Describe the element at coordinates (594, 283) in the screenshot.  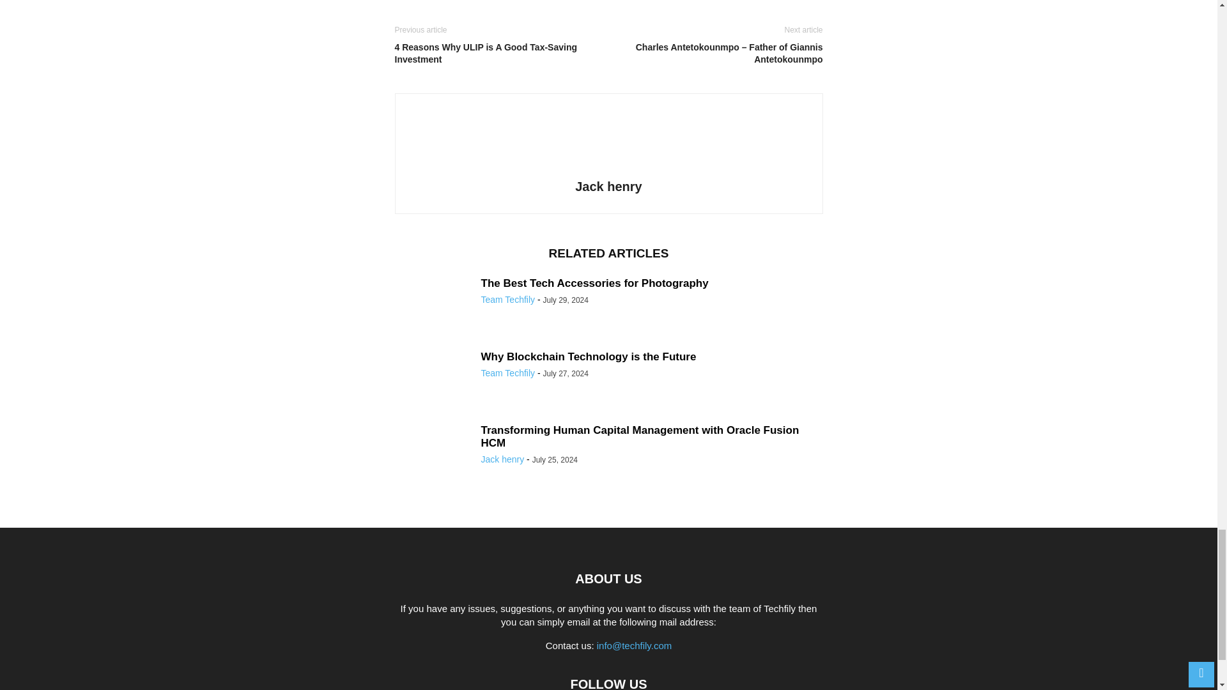
I see `The Best Tech Accessories for Photography` at that location.